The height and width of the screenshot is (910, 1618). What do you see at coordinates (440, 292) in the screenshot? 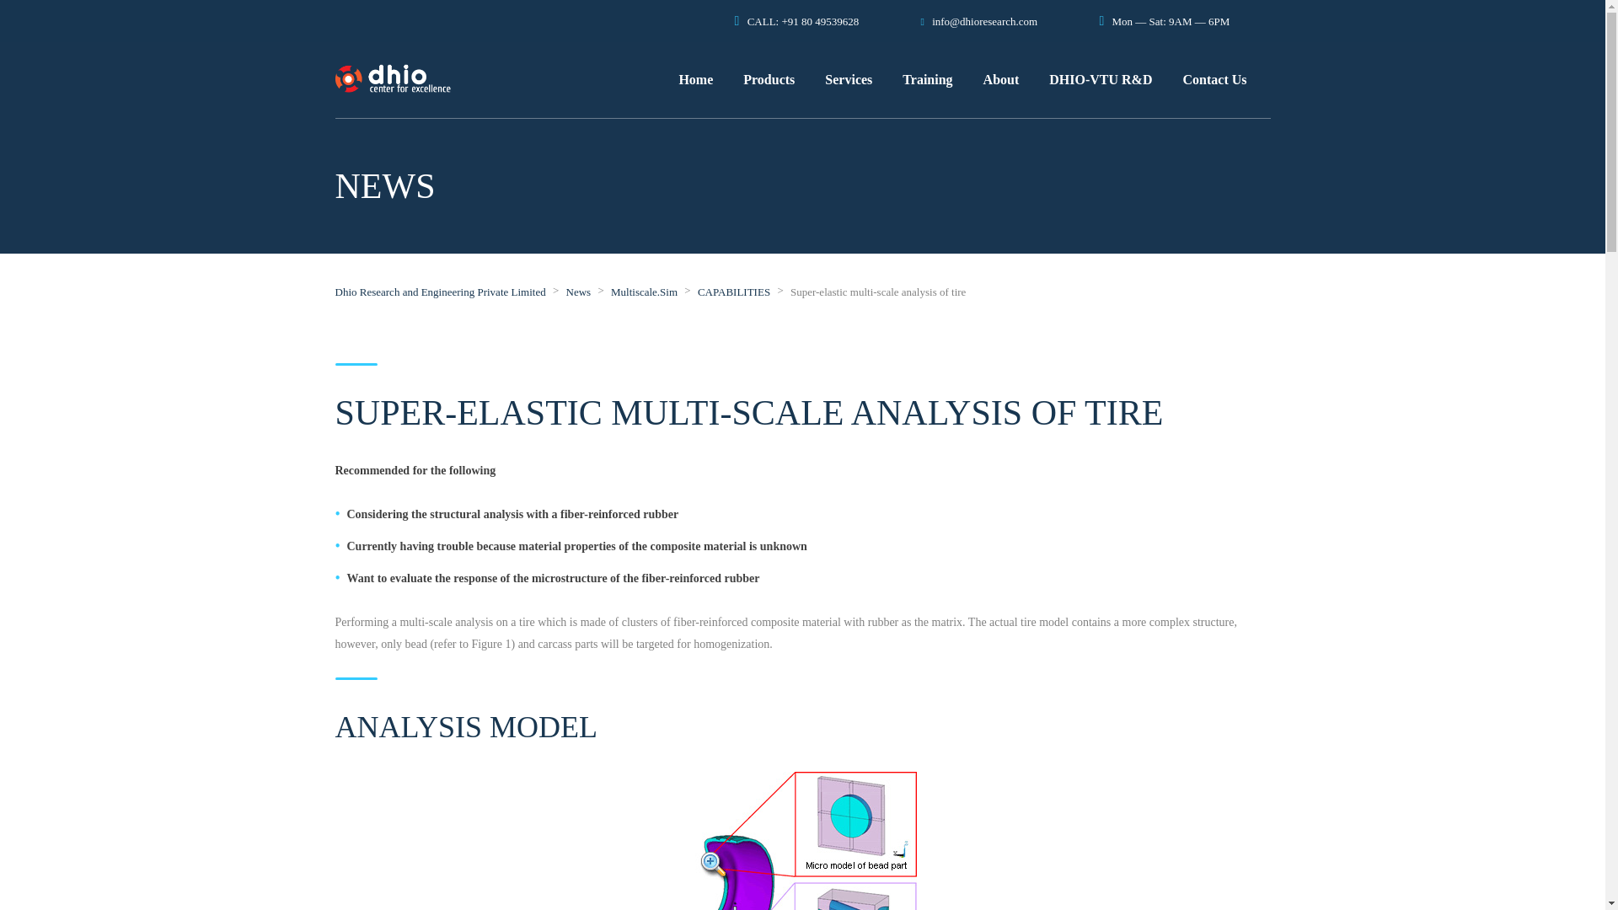
I see `Go to Dhio Research and Engineering Private Limited.` at bounding box center [440, 292].